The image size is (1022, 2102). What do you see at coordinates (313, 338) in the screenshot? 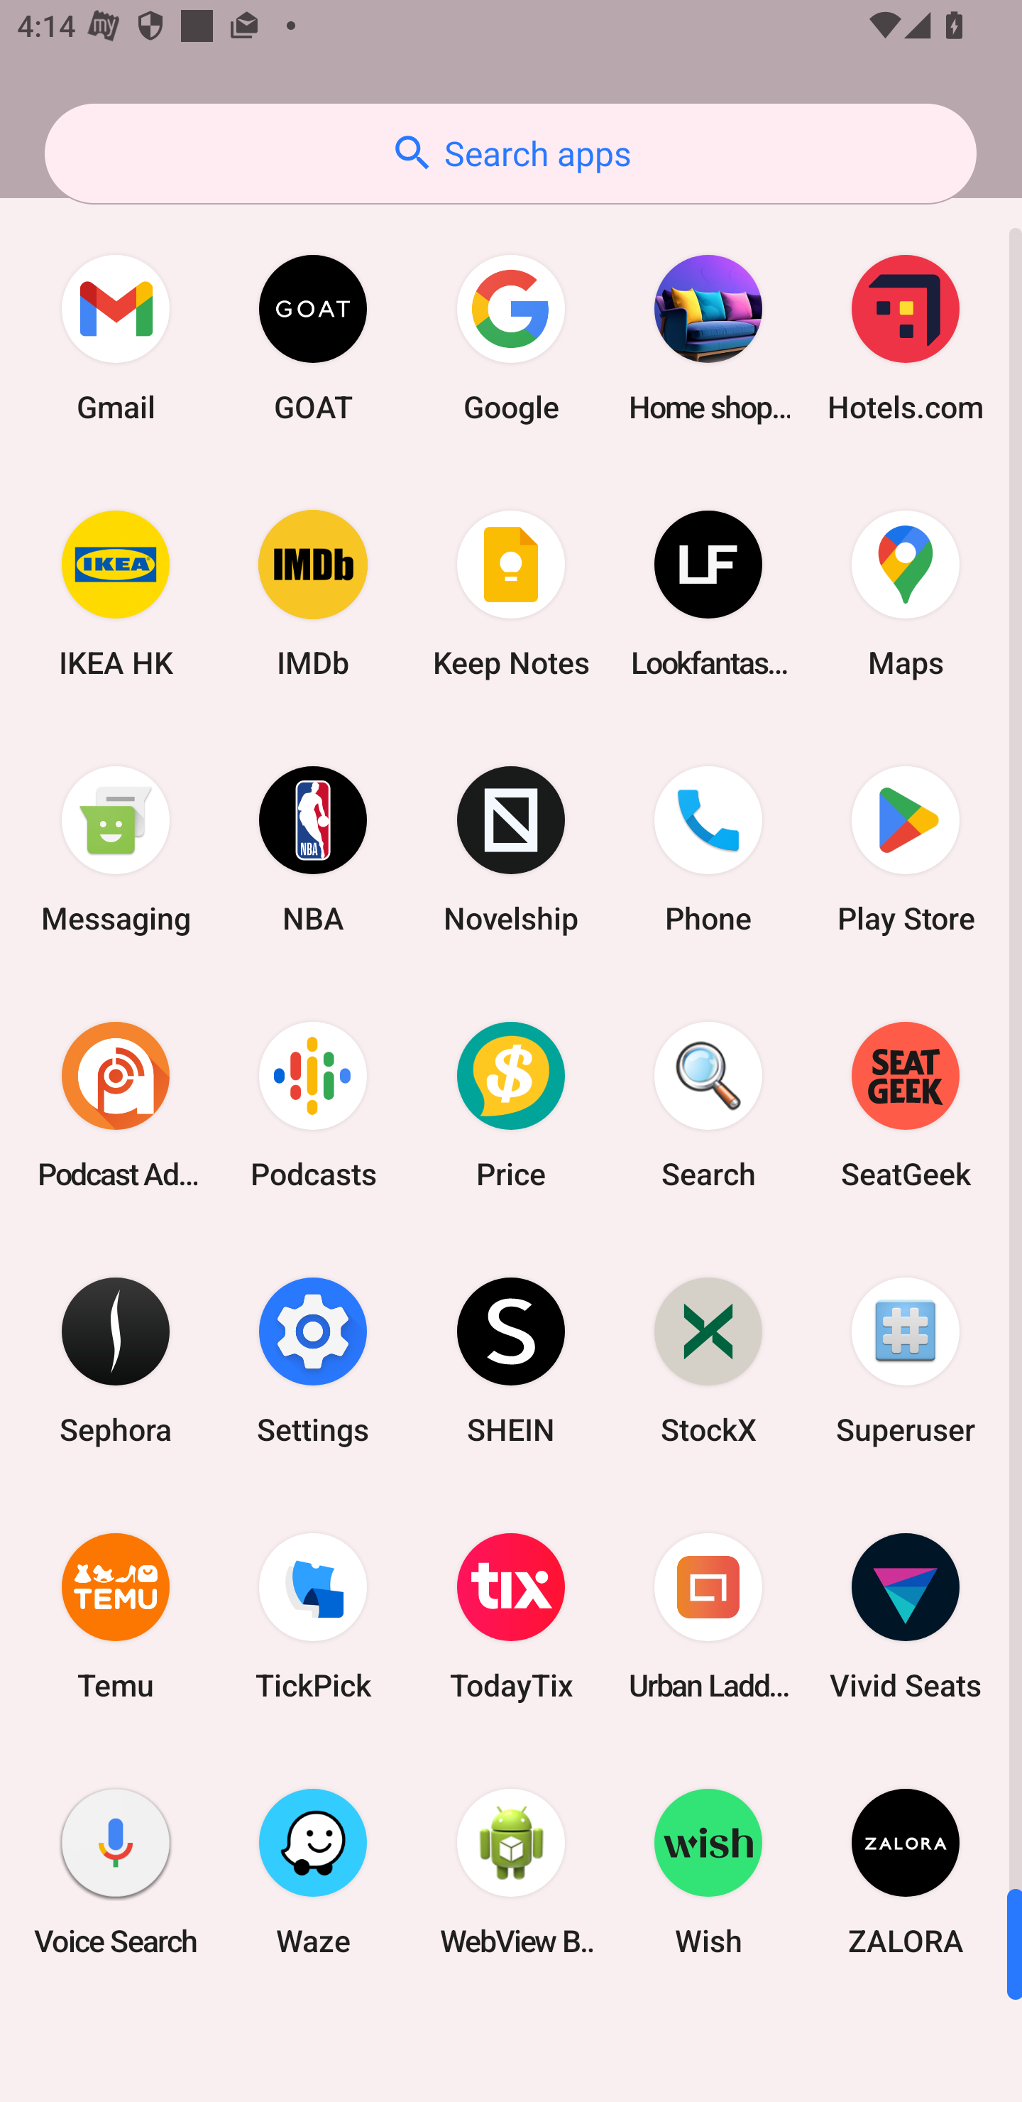
I see `GOAT` at bounding box center [313, 338].